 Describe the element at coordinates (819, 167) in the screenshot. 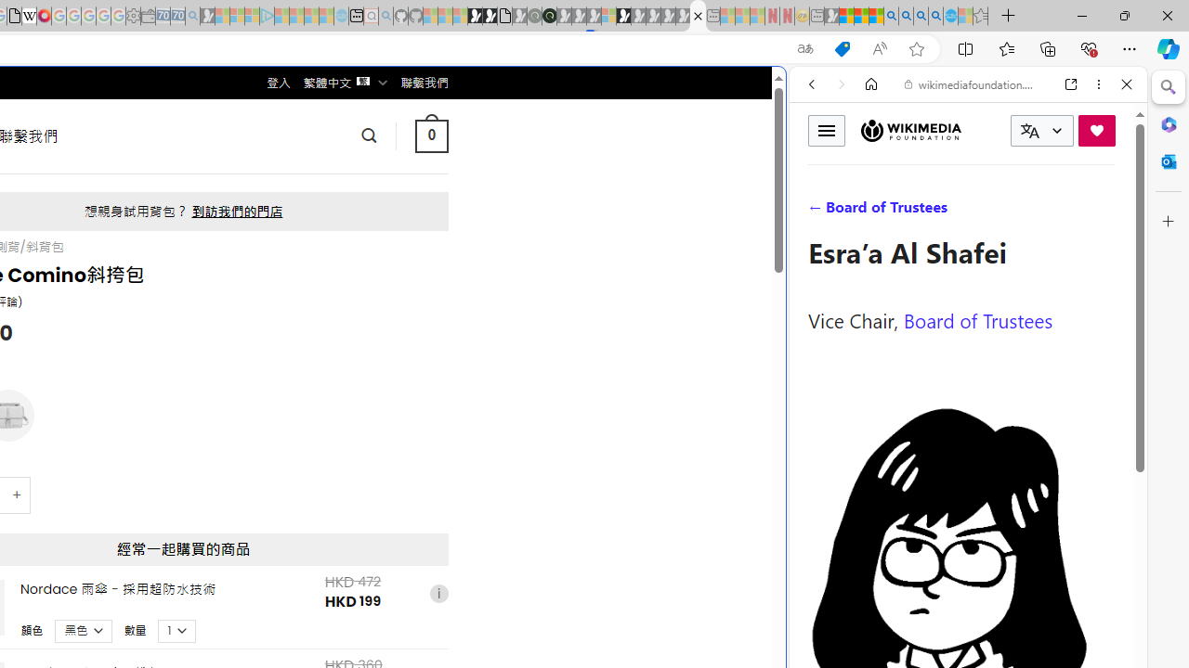

I see `Web scope` at that location.